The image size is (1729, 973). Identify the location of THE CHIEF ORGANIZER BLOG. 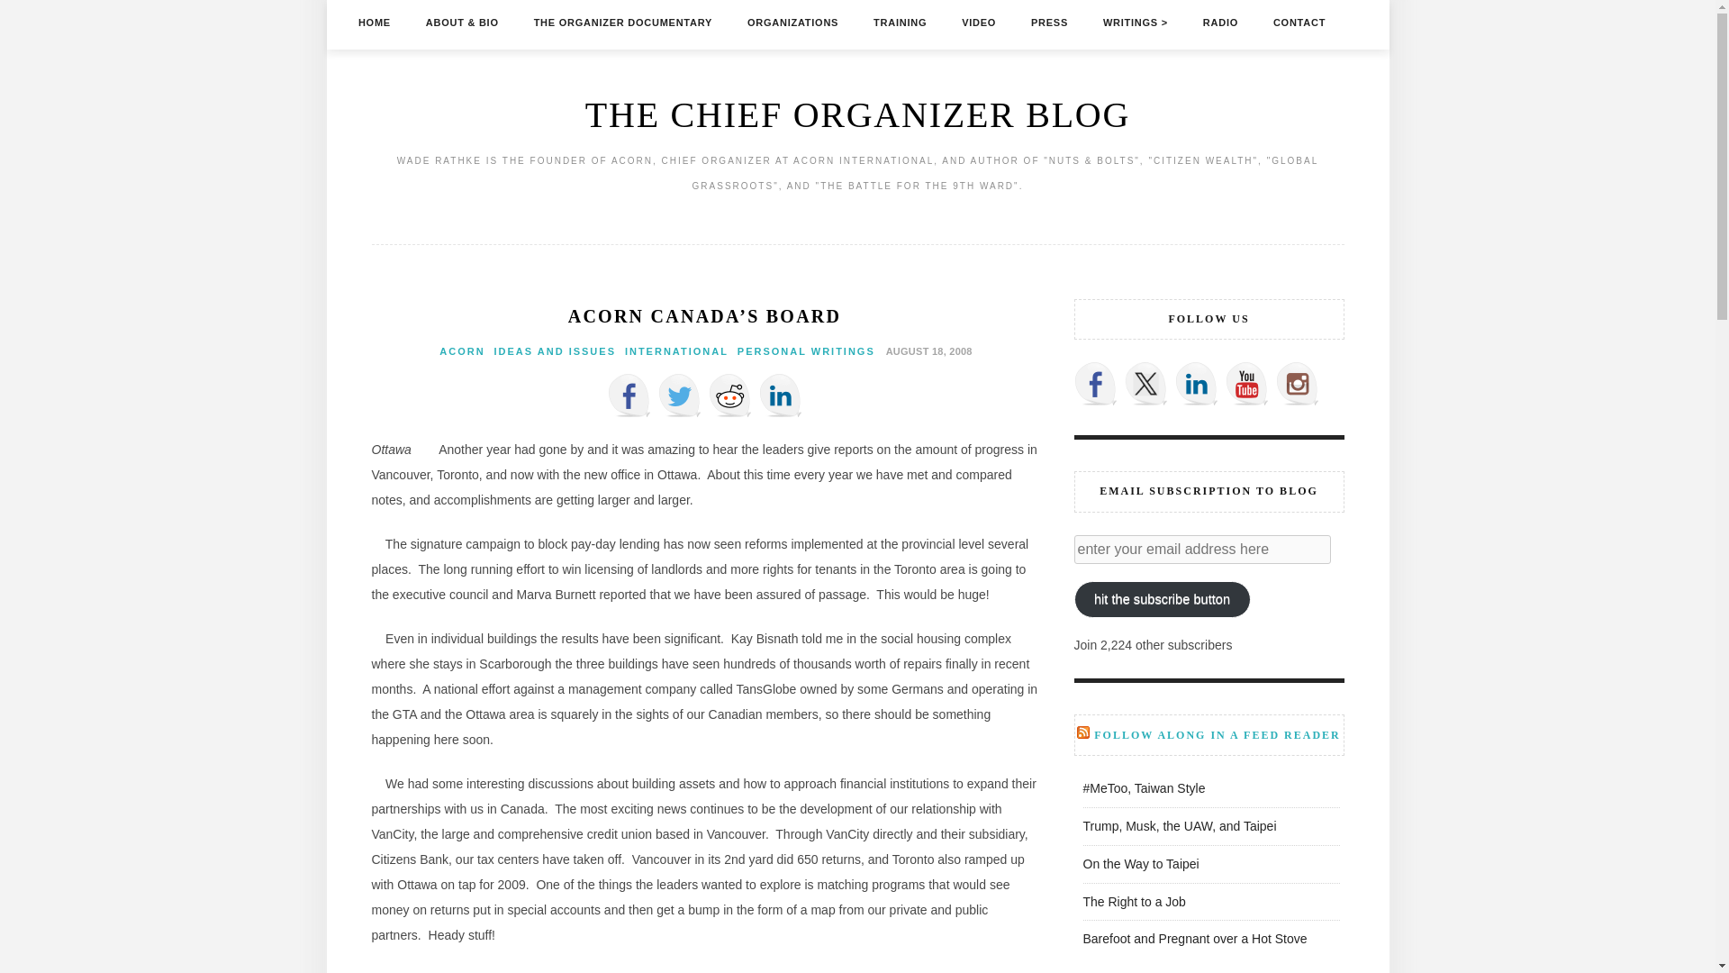
(857, 114).